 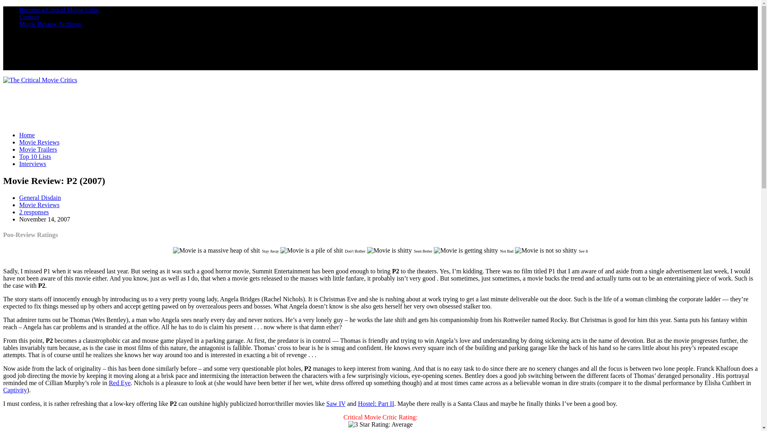 What do you see at coordinates (59, 10) in the screenshot?
I see `Become a Critical Movie Critic` at bounding box center [59, 10].